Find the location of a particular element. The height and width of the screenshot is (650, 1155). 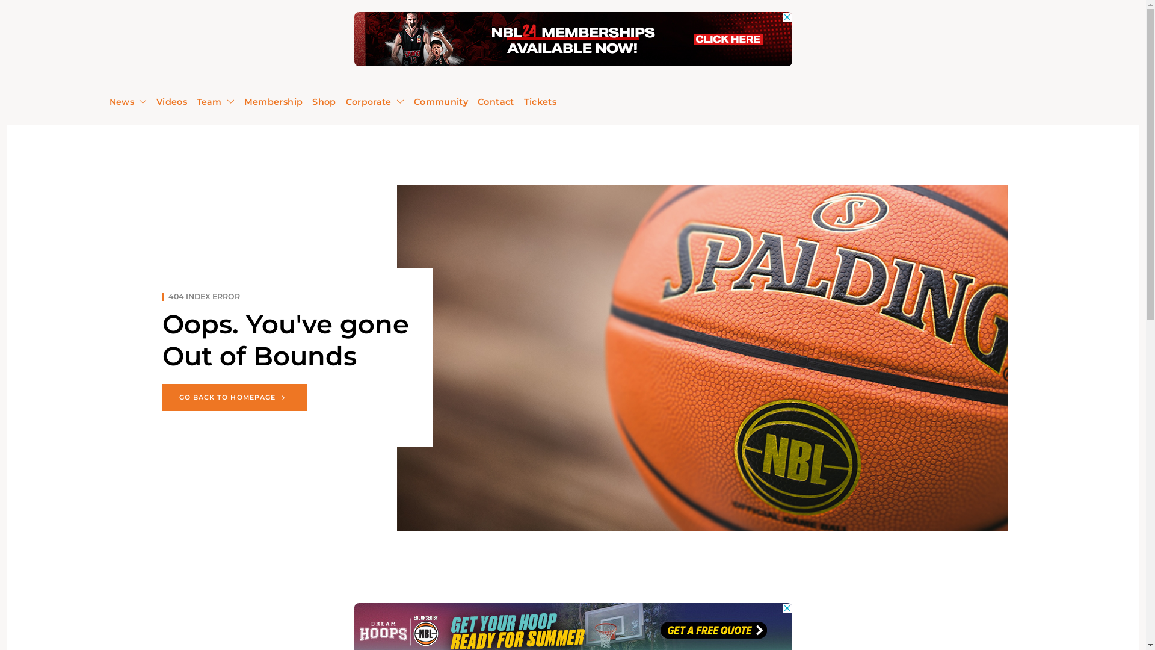

Videos is located at coordinates (172, 101).